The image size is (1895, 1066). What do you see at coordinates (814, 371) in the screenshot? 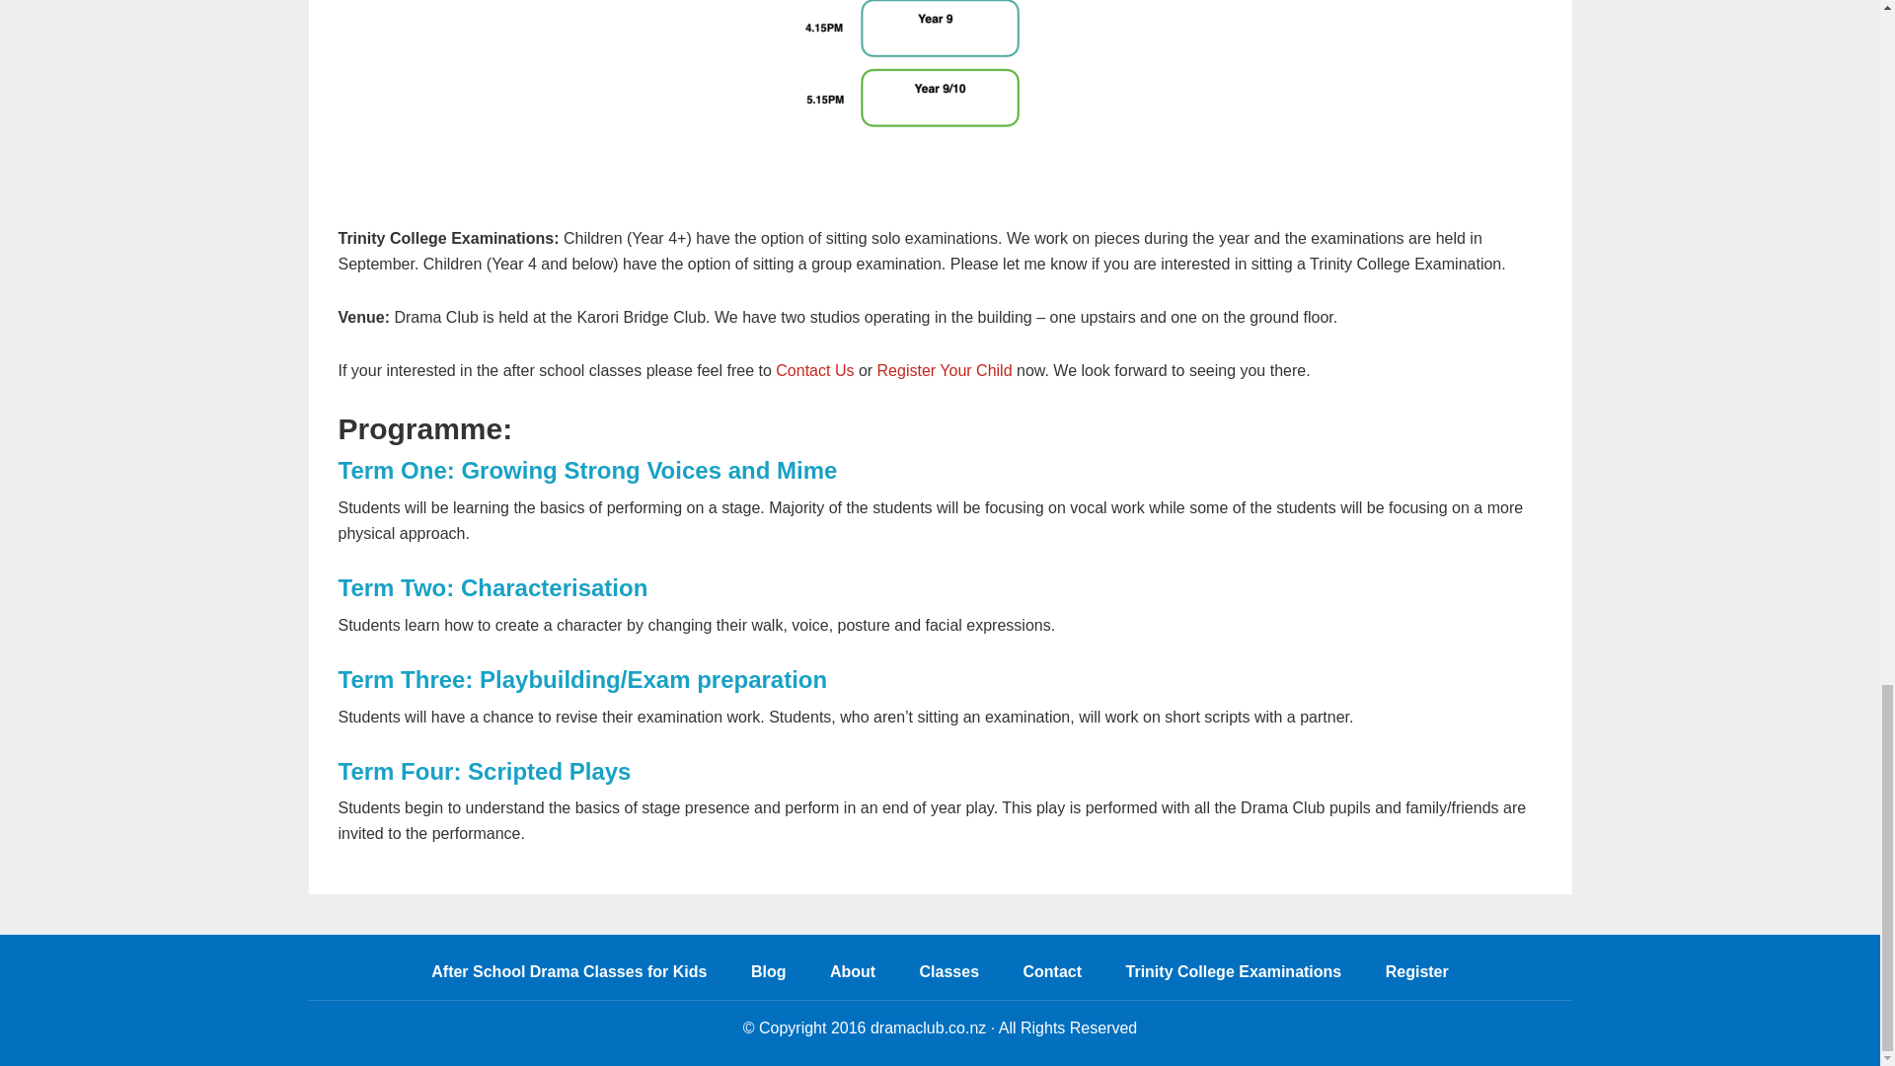
I see `Contact Us` at bounding box center [814, 371].